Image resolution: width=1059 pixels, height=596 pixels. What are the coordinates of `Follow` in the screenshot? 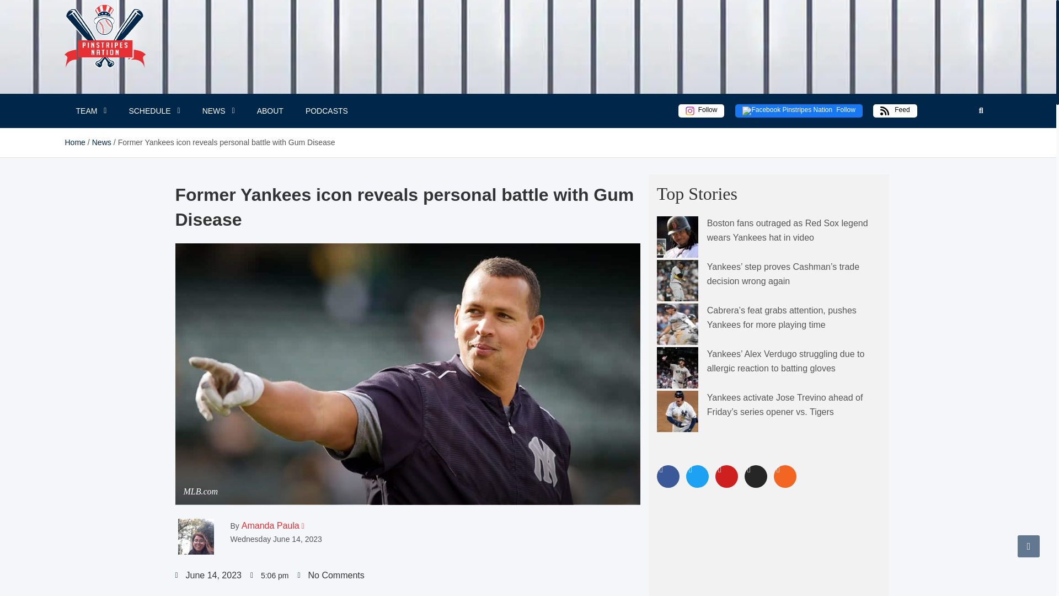 It's located at (702, 110).